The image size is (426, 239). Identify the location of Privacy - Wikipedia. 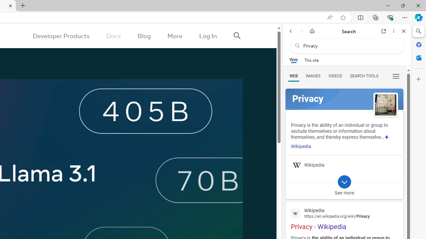
(344, 218).